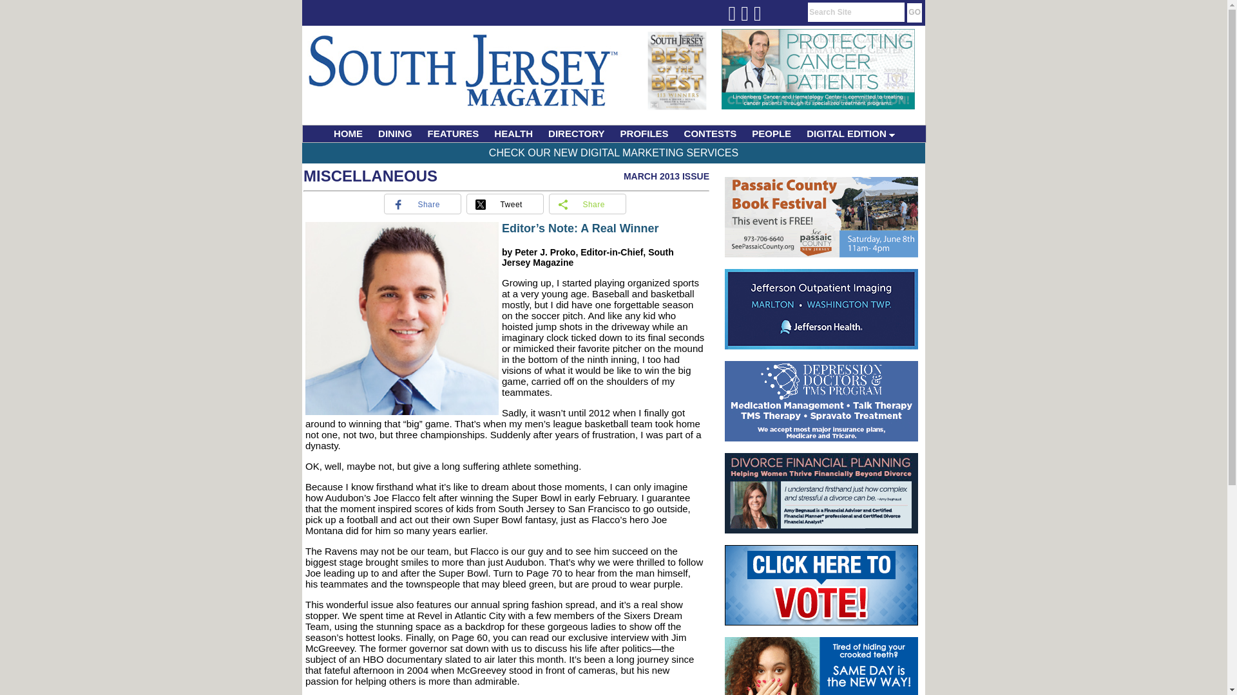 This screenshot has width=1237, height=695. I want to click on DIGITAL EDITION, so click(850, 134).